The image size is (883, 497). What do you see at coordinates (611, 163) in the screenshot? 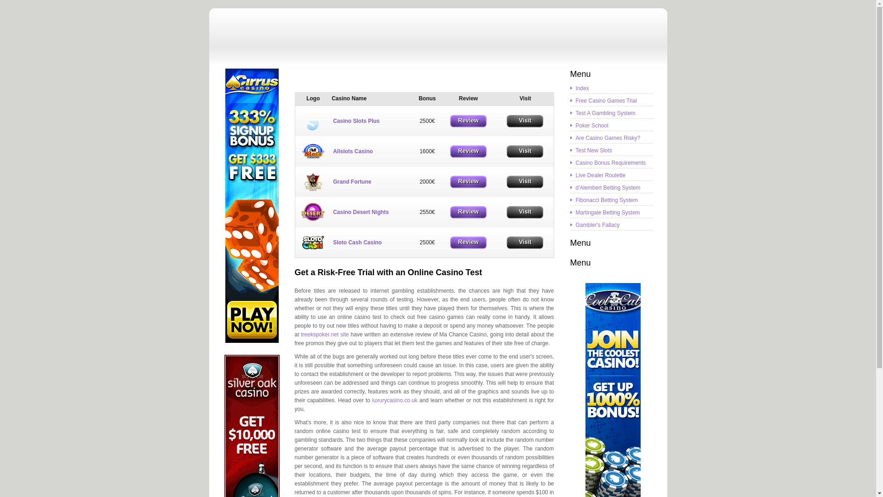
I see `Casino Bonus Requirements` at bounding box center [611, 163].